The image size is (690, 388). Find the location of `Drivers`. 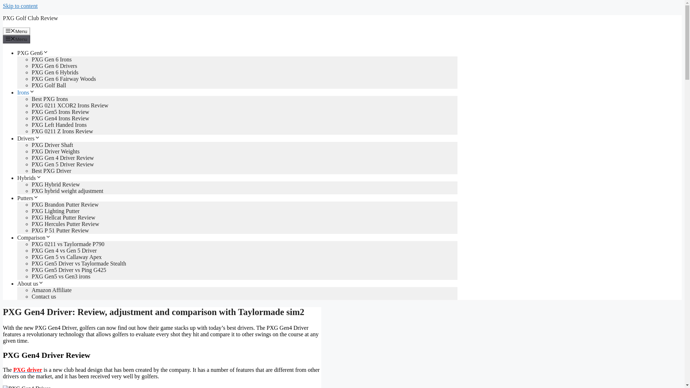

Drivers is located at coordinates (29, 138).